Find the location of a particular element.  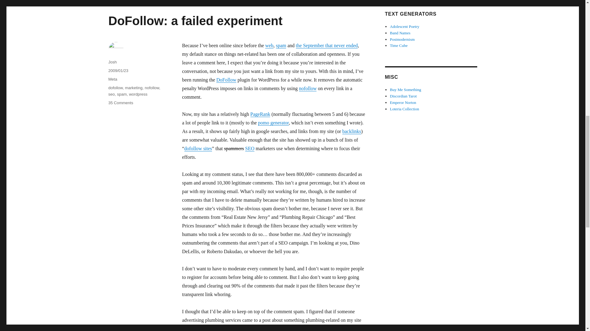

web is located at coordinates (269, 45).